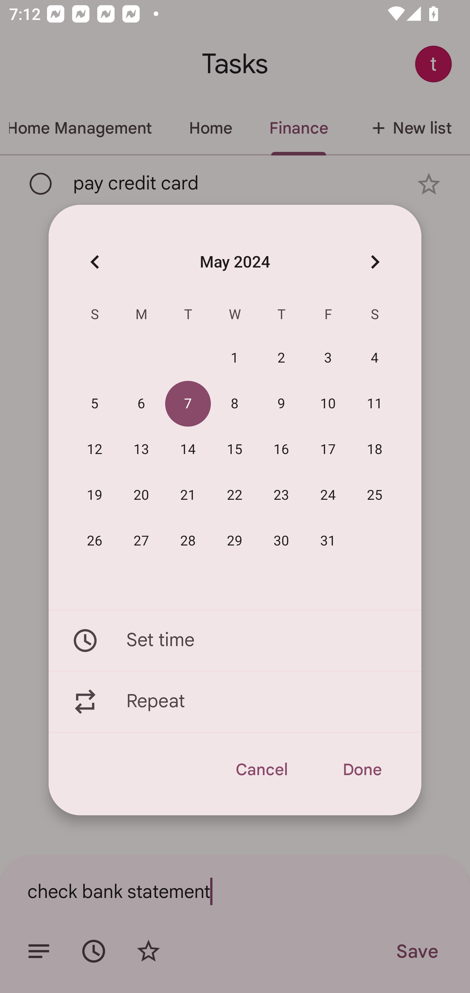 The width and height of the screenshot is (470, 993). What do you see at coordinates (328, 450) in the screenshot?
I see `17 17 May 2024` at bounding box center [328, 450].